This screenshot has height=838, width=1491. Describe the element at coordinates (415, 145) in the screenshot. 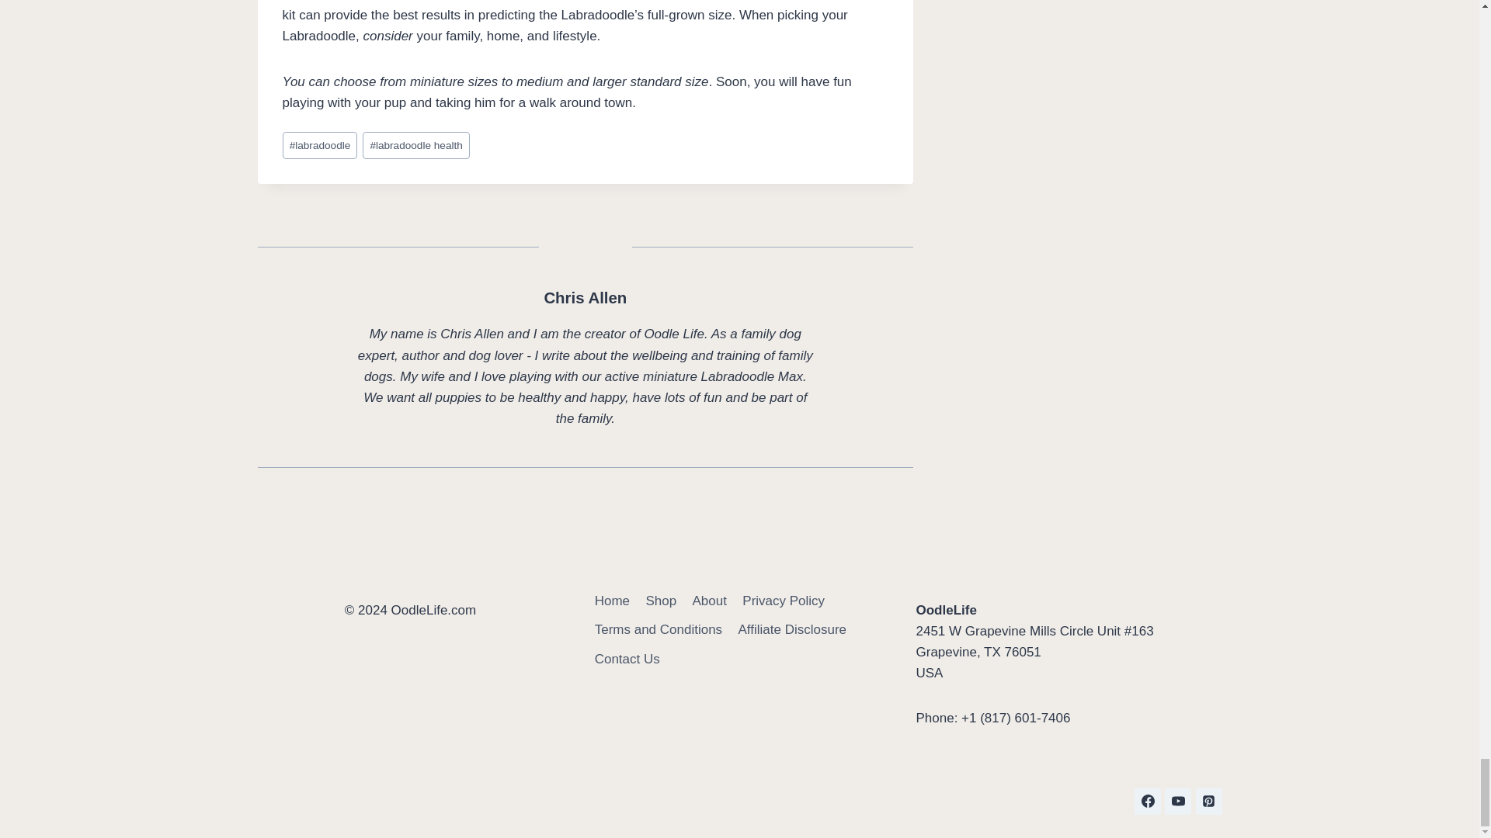

I see `labradoodle health` at that location.